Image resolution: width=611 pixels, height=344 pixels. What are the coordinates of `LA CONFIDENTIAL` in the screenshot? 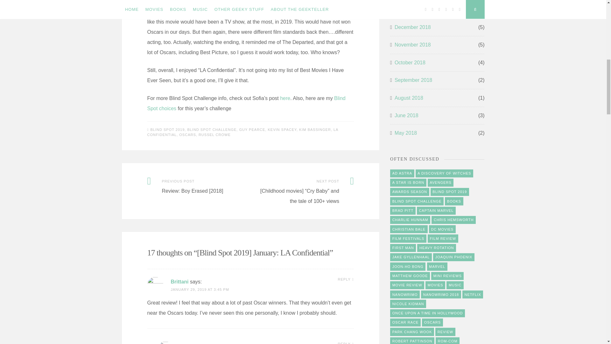 It's located at (242, 132).